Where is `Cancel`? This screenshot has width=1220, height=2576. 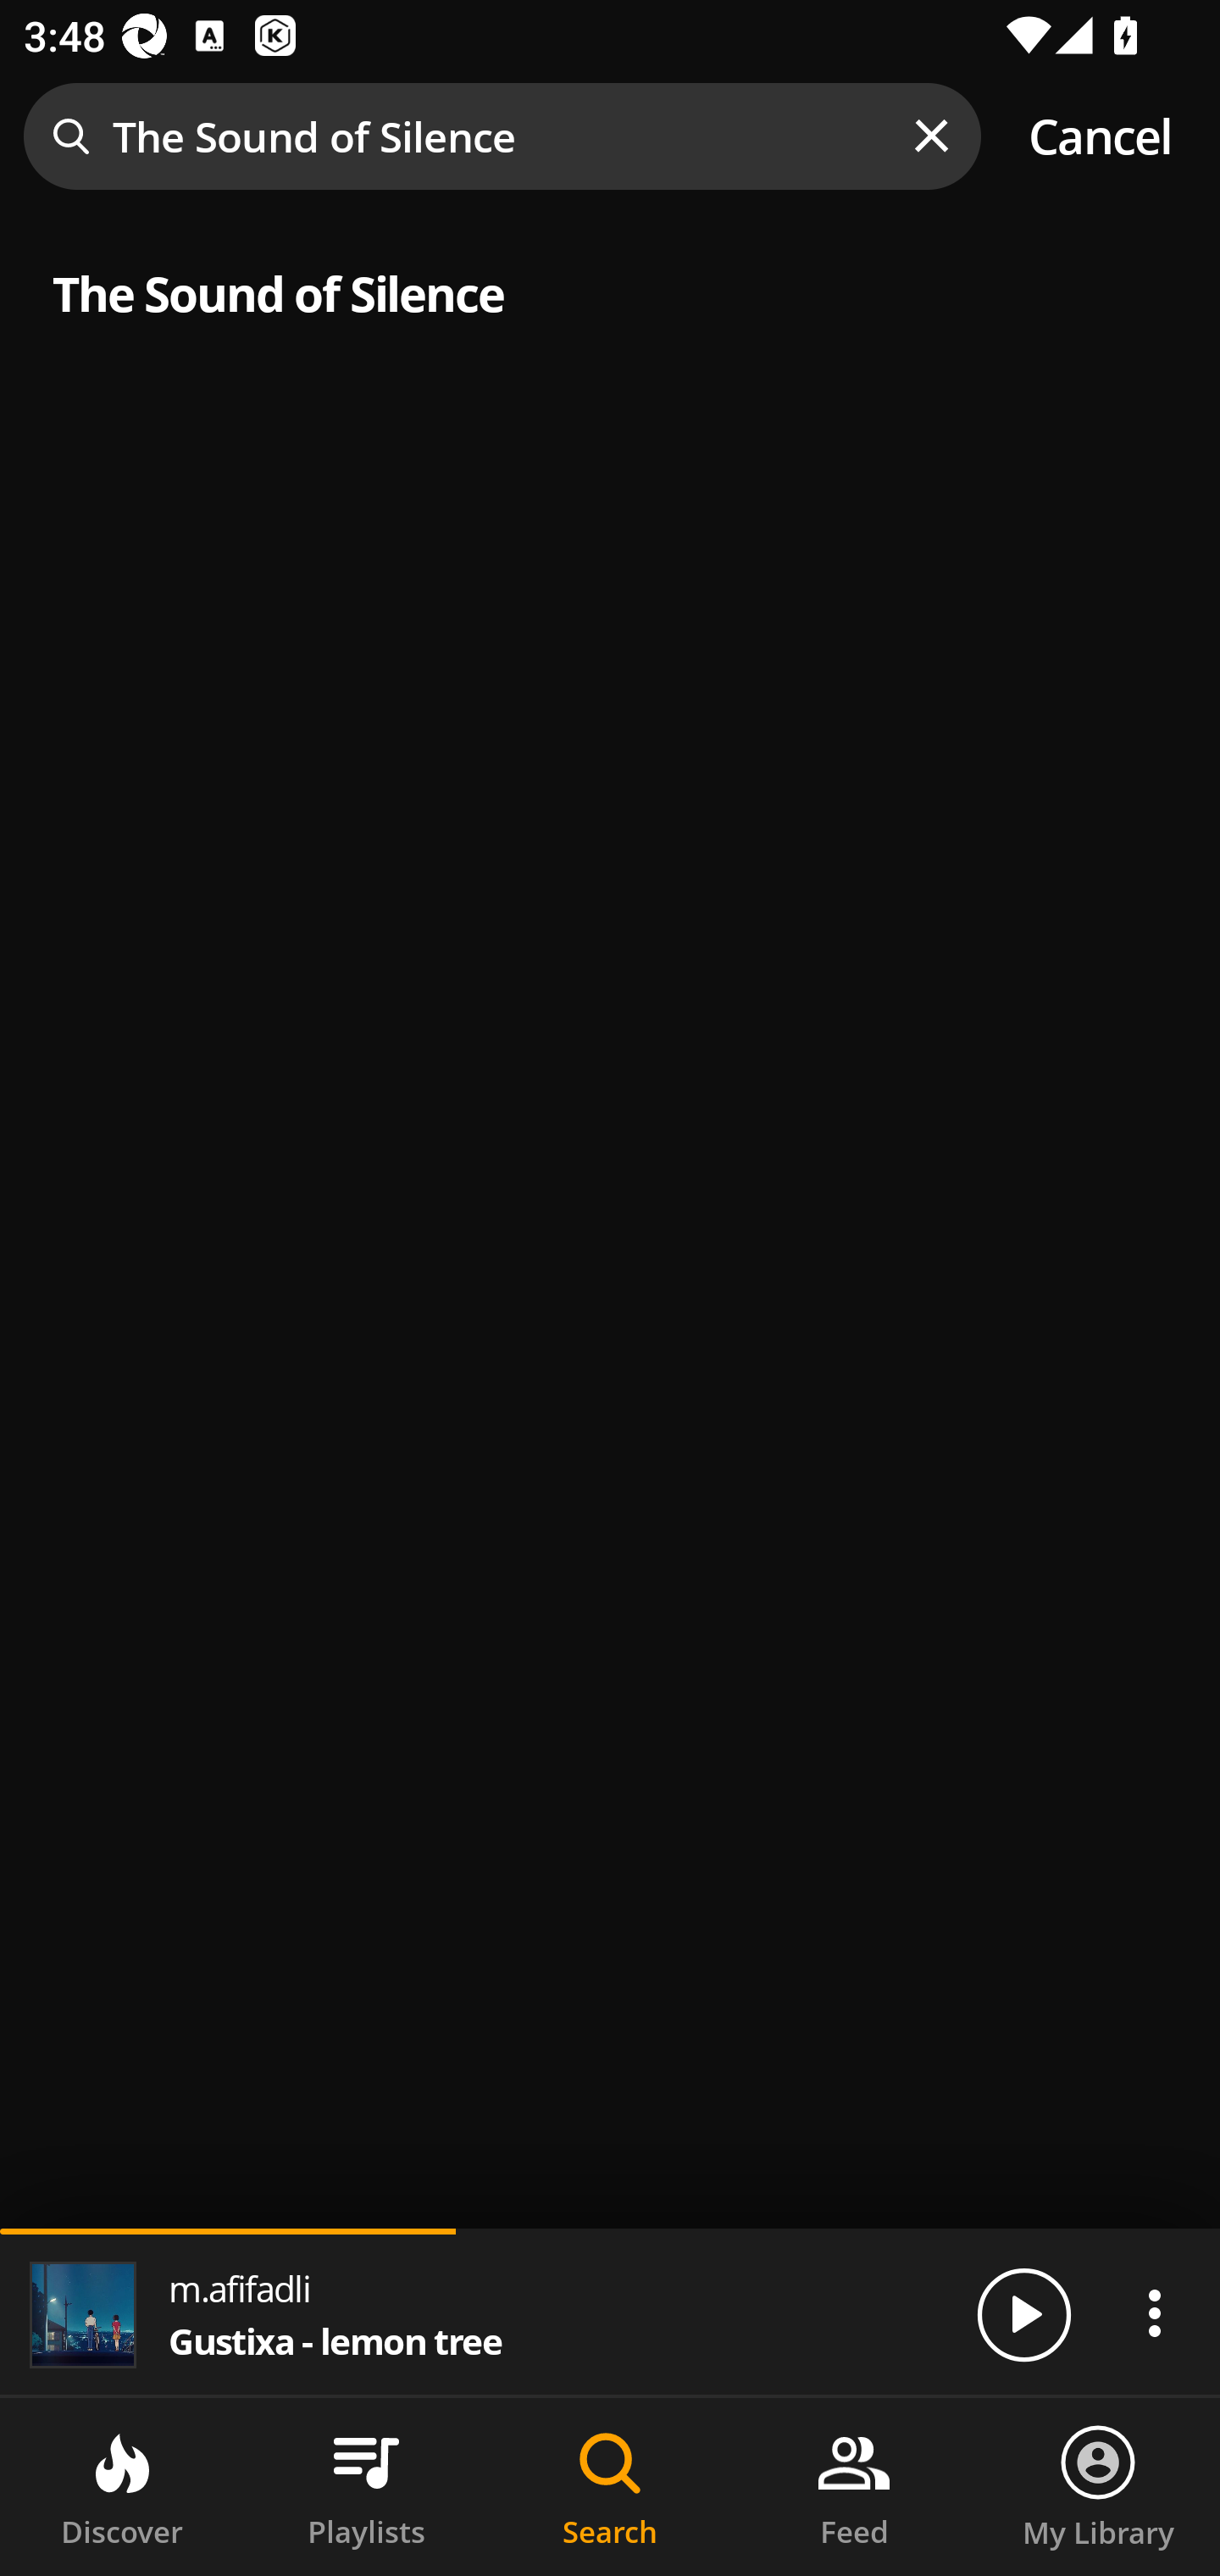
Cancel is located at coordinates (1100, 136).